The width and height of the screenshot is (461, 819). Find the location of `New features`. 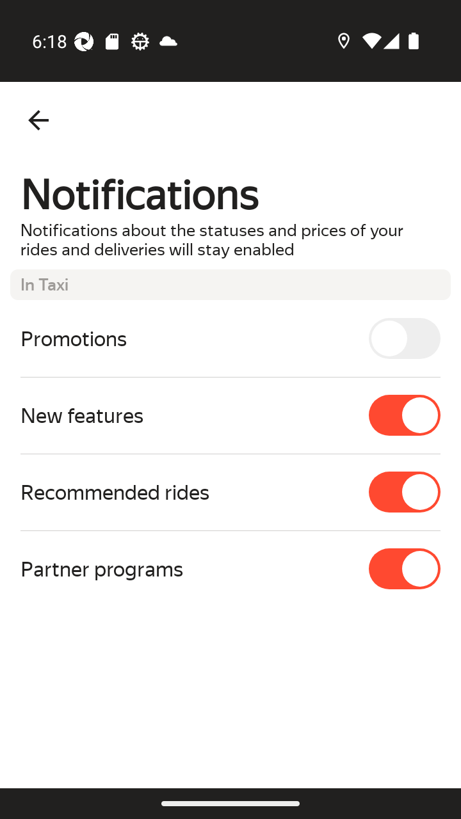

New features is located at coordinates (230, 415).